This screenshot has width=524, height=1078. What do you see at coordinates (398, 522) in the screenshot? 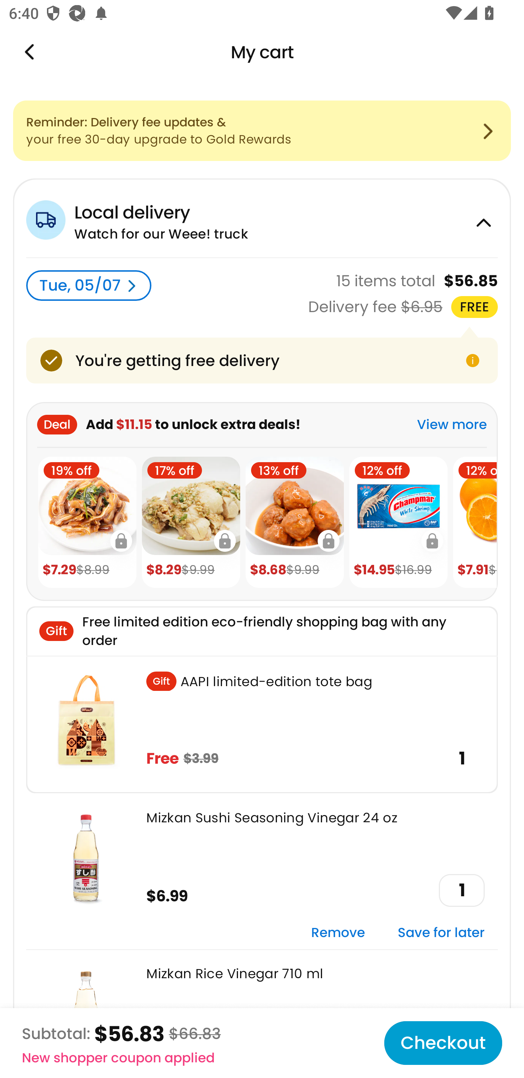
I see `12% off $14.95 $16.99` at bounding box center [398, 522].